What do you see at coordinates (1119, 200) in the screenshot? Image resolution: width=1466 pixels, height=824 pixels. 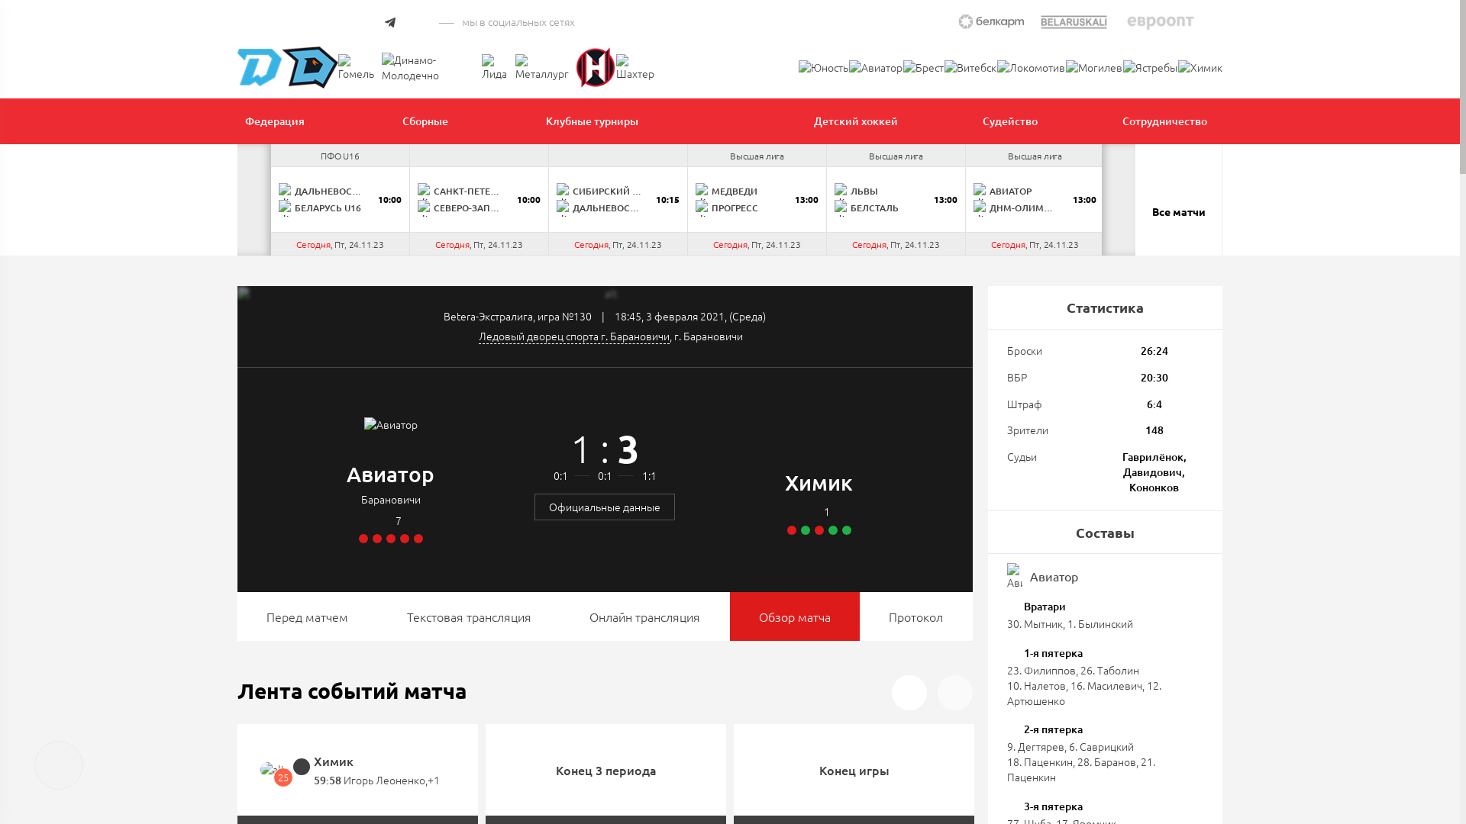 I see `NEXT` at bounding box center [1119, 200].